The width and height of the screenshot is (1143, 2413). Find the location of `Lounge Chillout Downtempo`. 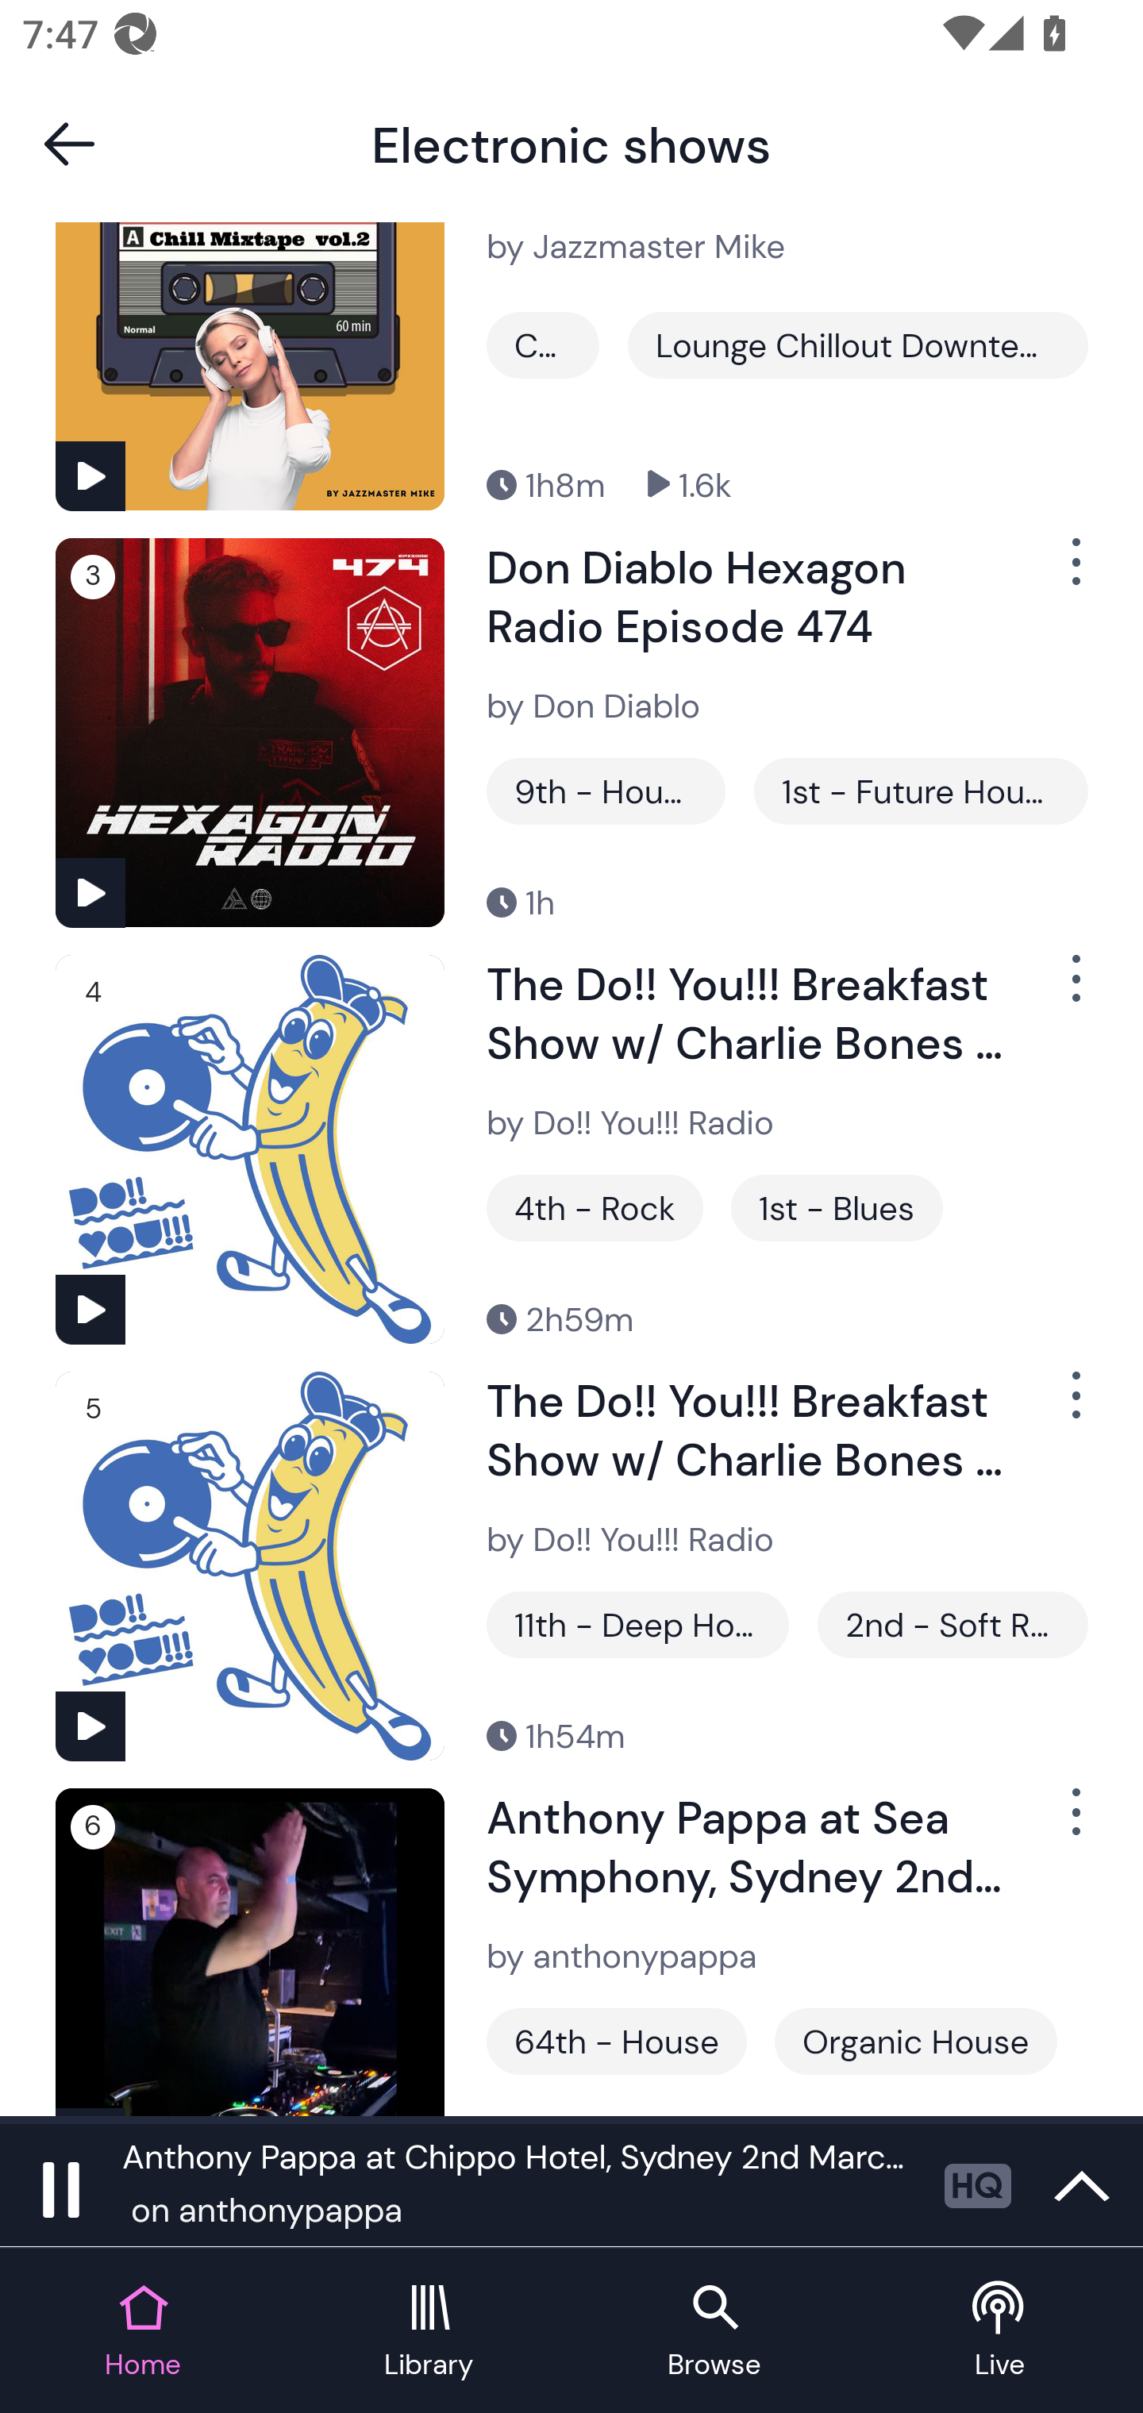

Lounge Chillout Downtempo is located at coordinates (857, 344).